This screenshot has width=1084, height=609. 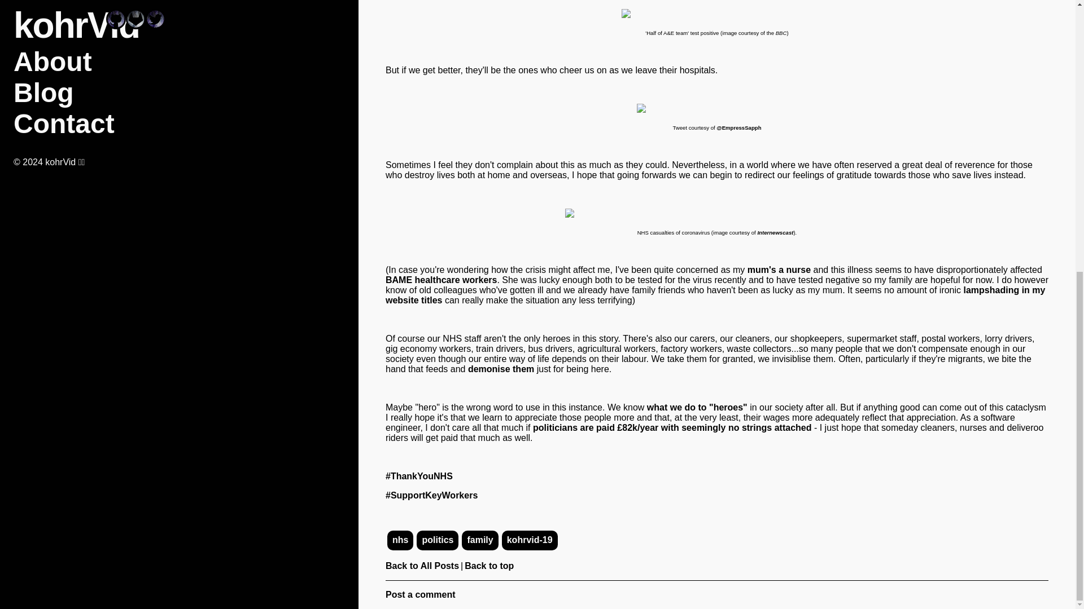 What do you see at coordinates (456, 280) in the screenshot?
I see `healthcare workers` at bounding box center [456, 280].